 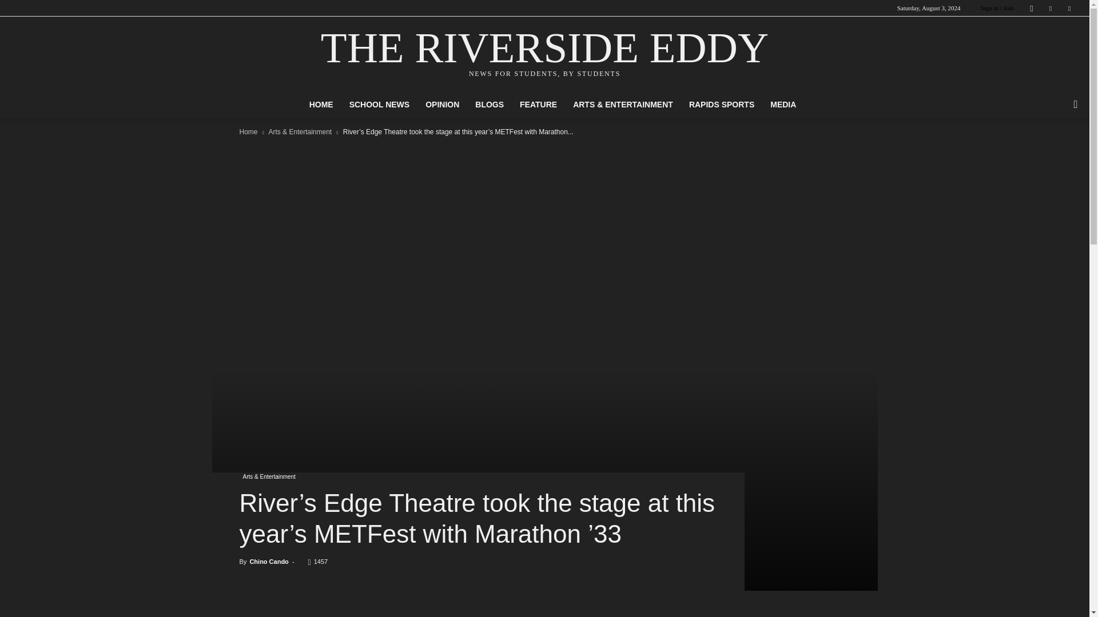 What do you see at coordinates (1032, 8) in the screenshot?
I see `Instagram` at bounding box center [1032, 8].